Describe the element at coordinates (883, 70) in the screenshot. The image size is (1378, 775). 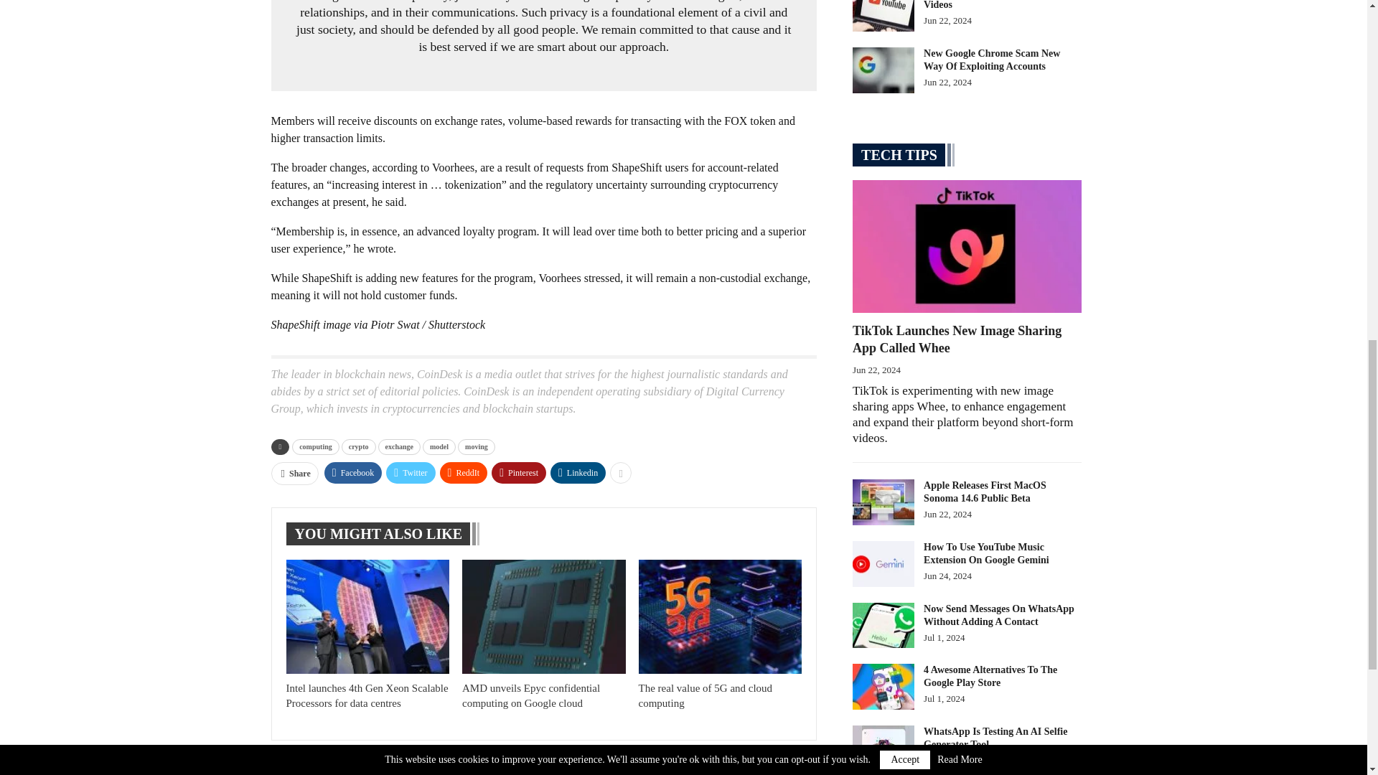
I see `New Google Chrome Scam New Way of Exploiting Accounts` at that location.